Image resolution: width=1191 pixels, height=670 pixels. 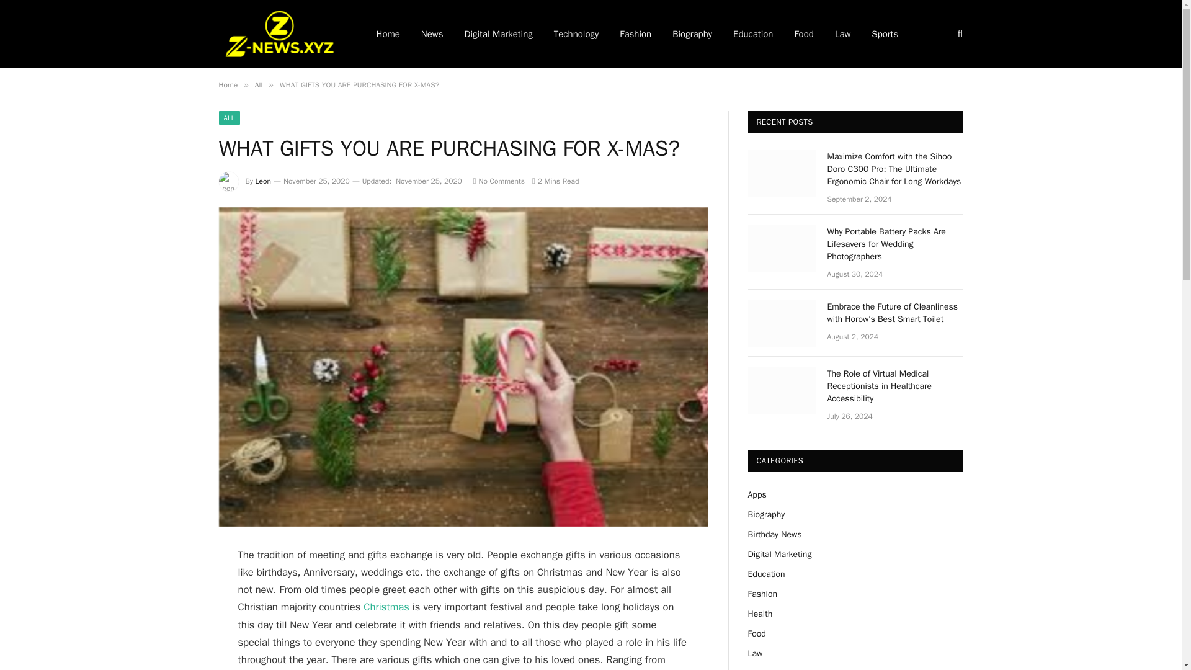 I want to click on Posts by Leon, so click(x=263, y=181).